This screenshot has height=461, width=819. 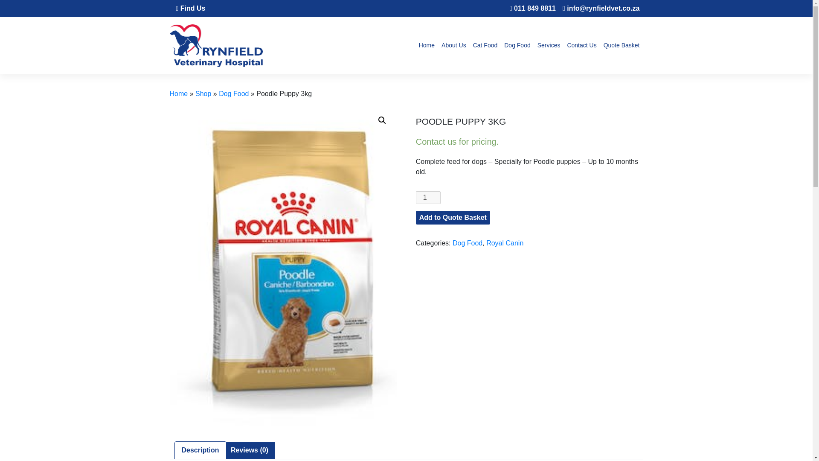 I want to click on Contact Us, so click(x=581, y=45).